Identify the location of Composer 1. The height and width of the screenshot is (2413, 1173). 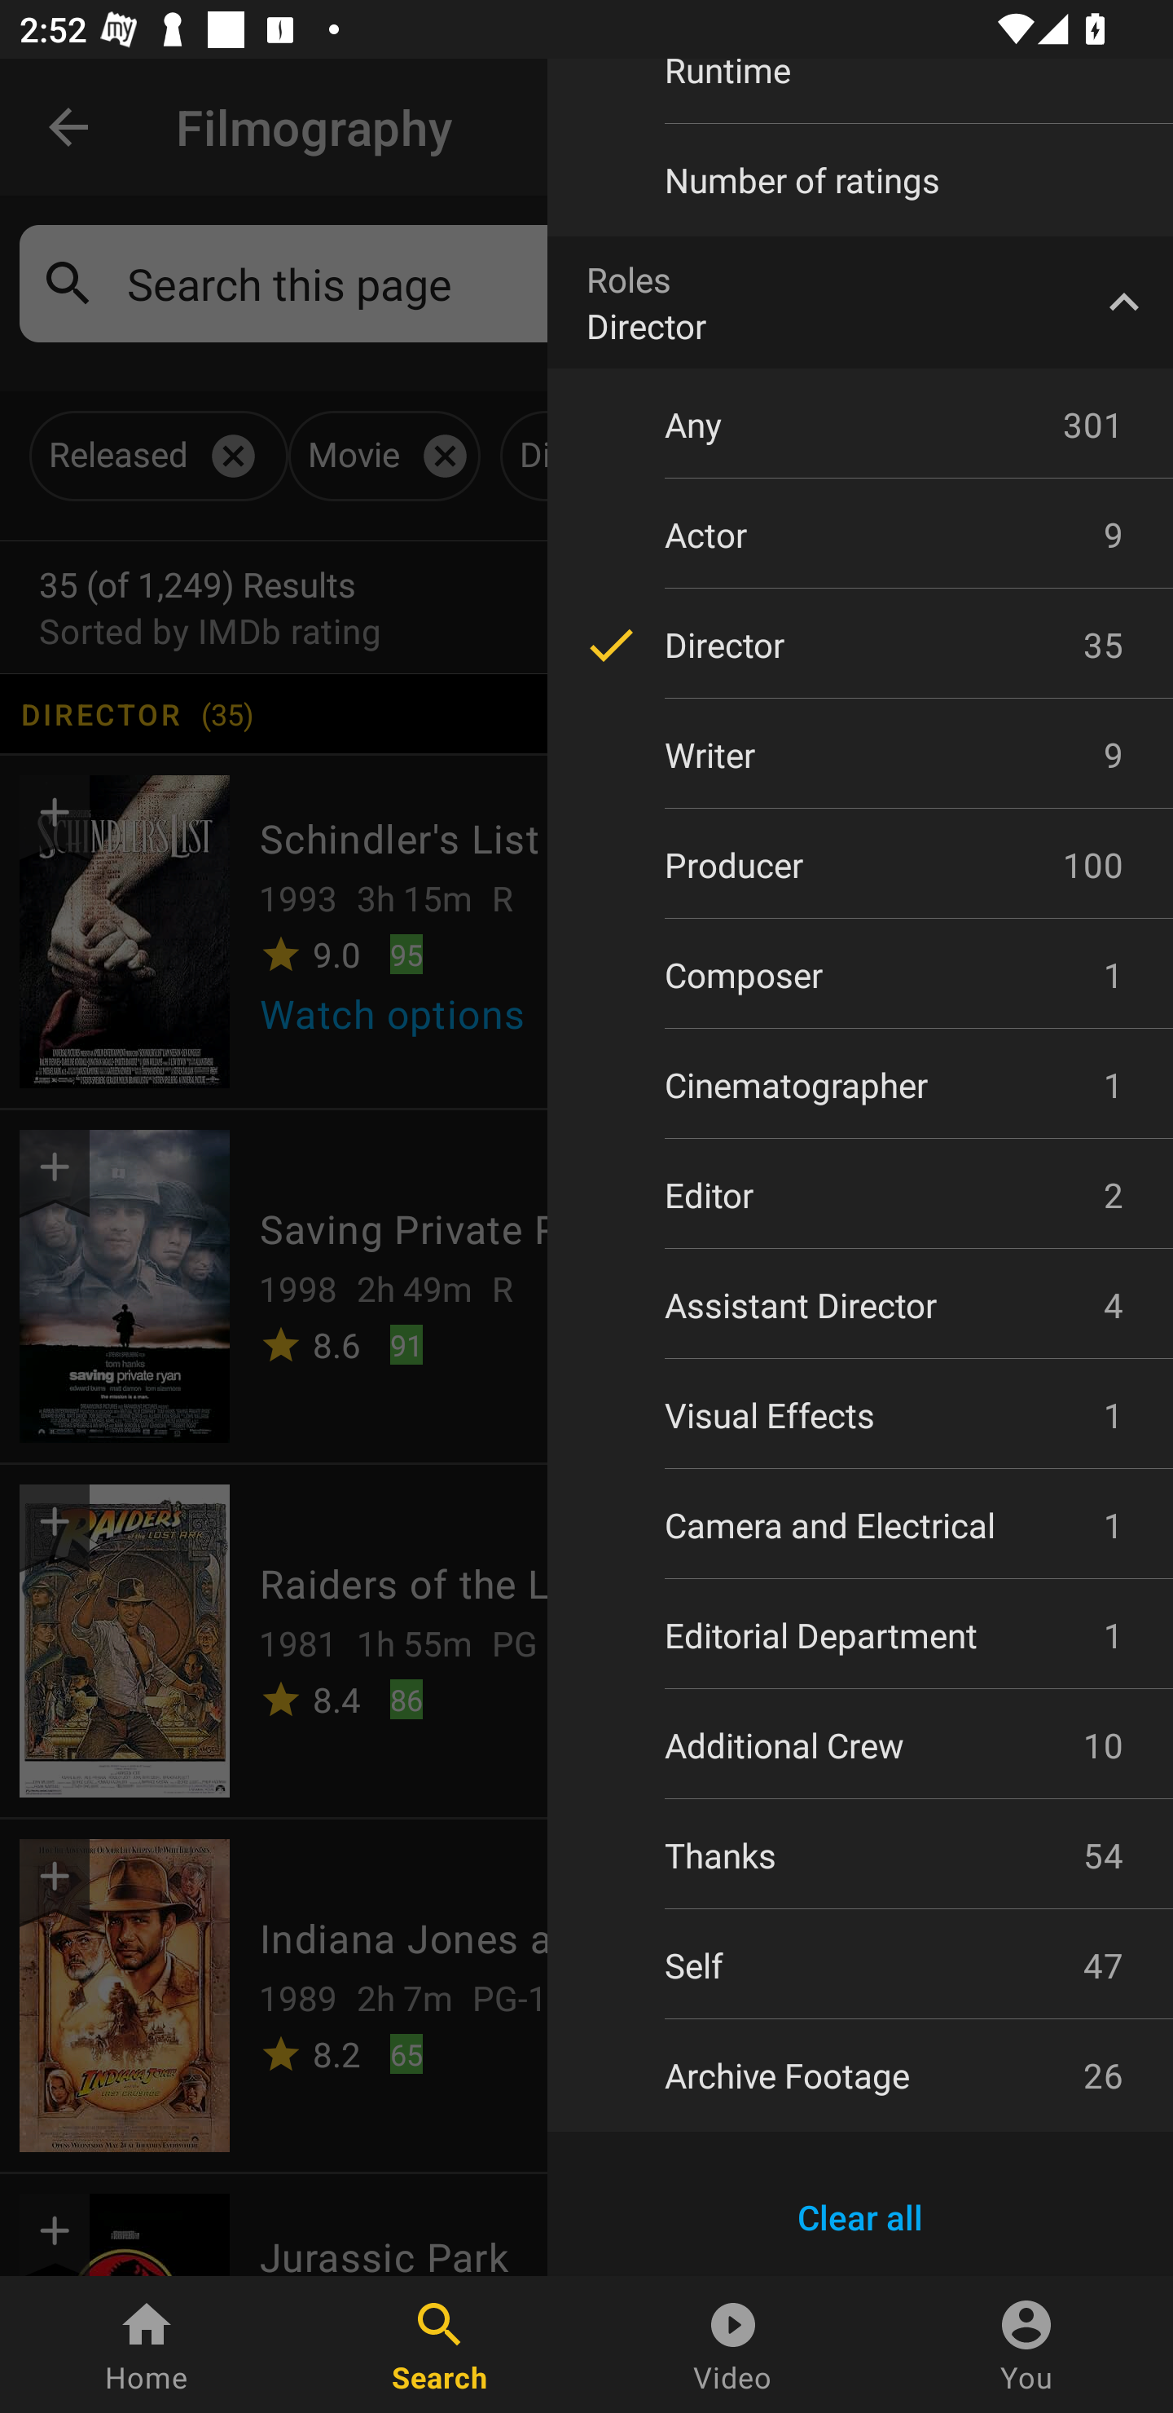
(860, 974).